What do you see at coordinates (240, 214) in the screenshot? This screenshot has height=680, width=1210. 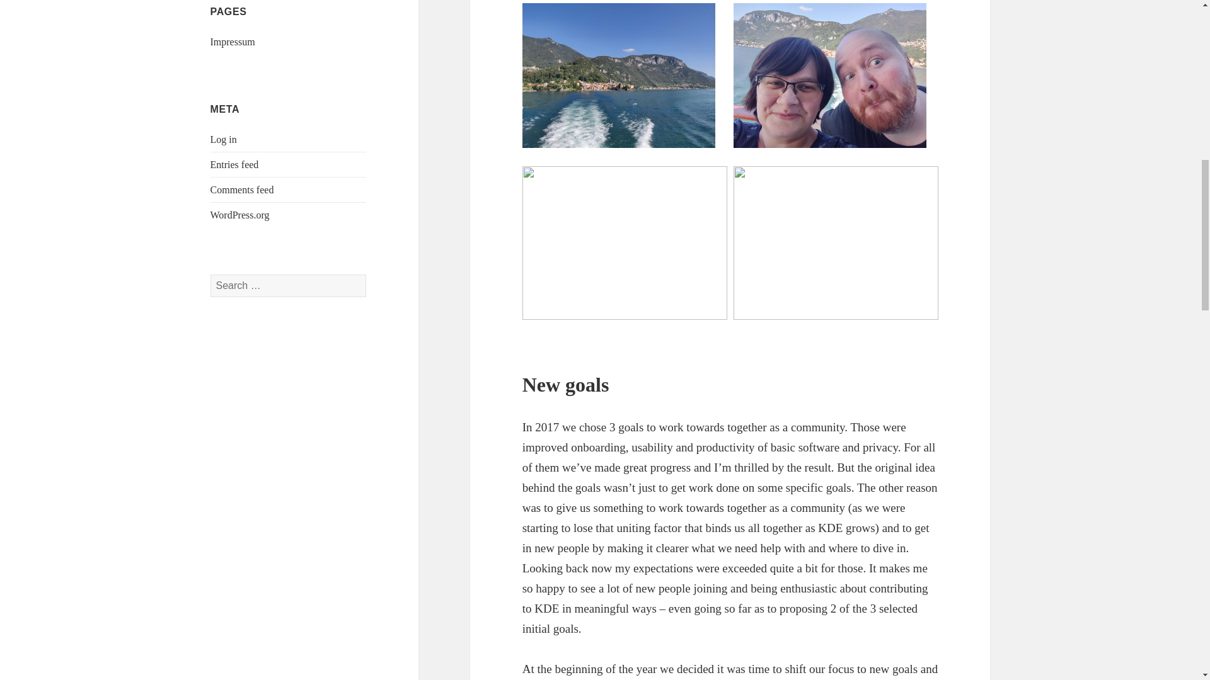 I see `WordPress.org` at bounding box center [240, 214].